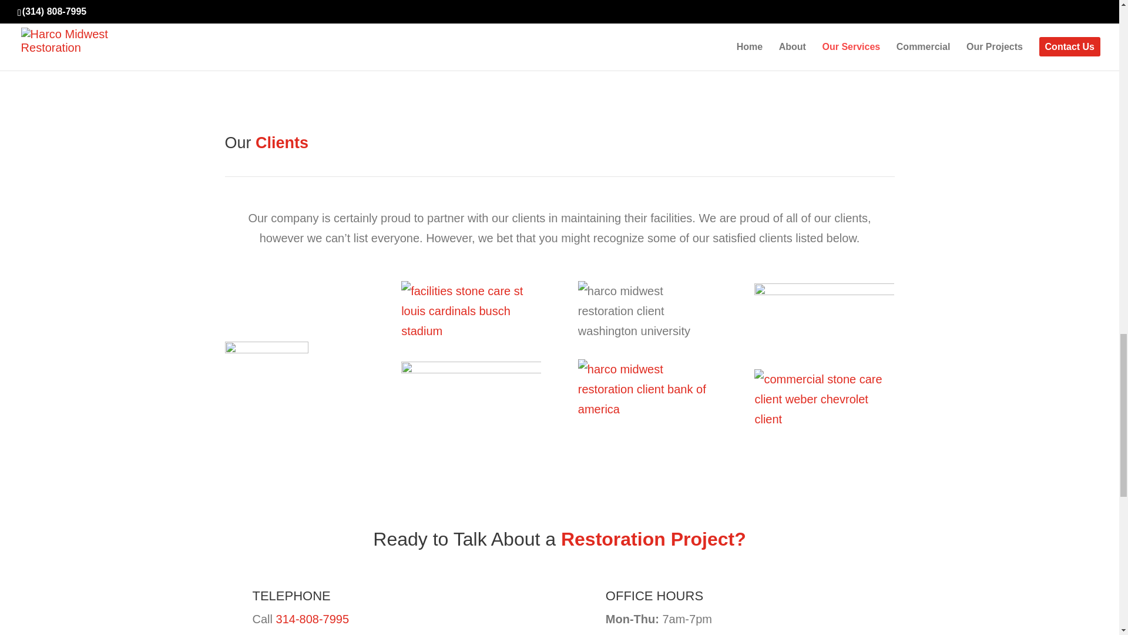  What do you see at coordinates (650, 22) in the screenshot?
I see `Countertops` at bounding box center [650, 22].